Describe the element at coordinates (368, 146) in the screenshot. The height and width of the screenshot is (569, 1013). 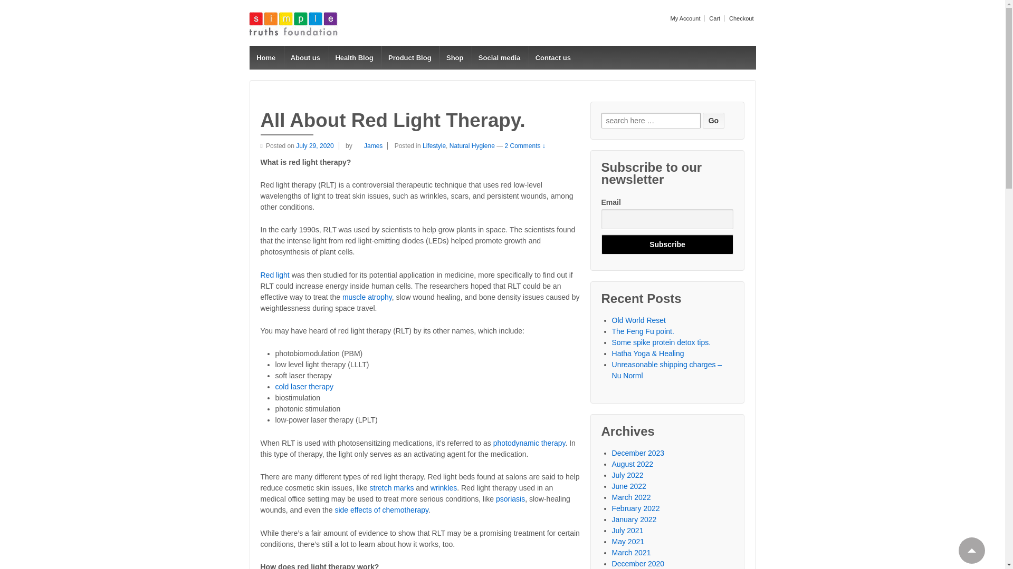
I see `James` at that location.